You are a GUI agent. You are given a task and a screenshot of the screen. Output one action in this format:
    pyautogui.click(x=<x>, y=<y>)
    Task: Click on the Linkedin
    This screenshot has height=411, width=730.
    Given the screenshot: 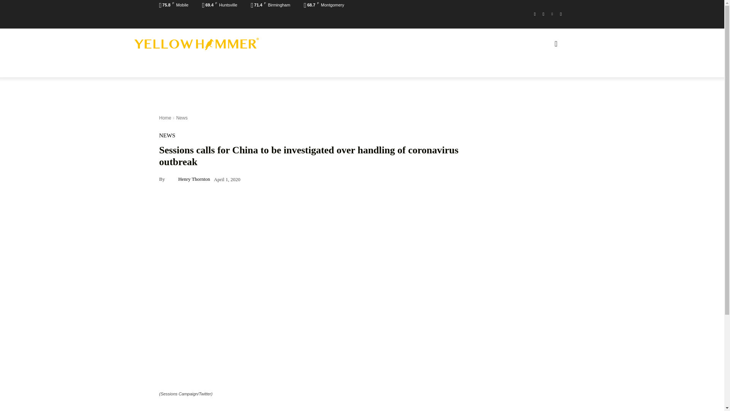 What is the action you would take?
    pyautogui.click(x=552, y=14)
    